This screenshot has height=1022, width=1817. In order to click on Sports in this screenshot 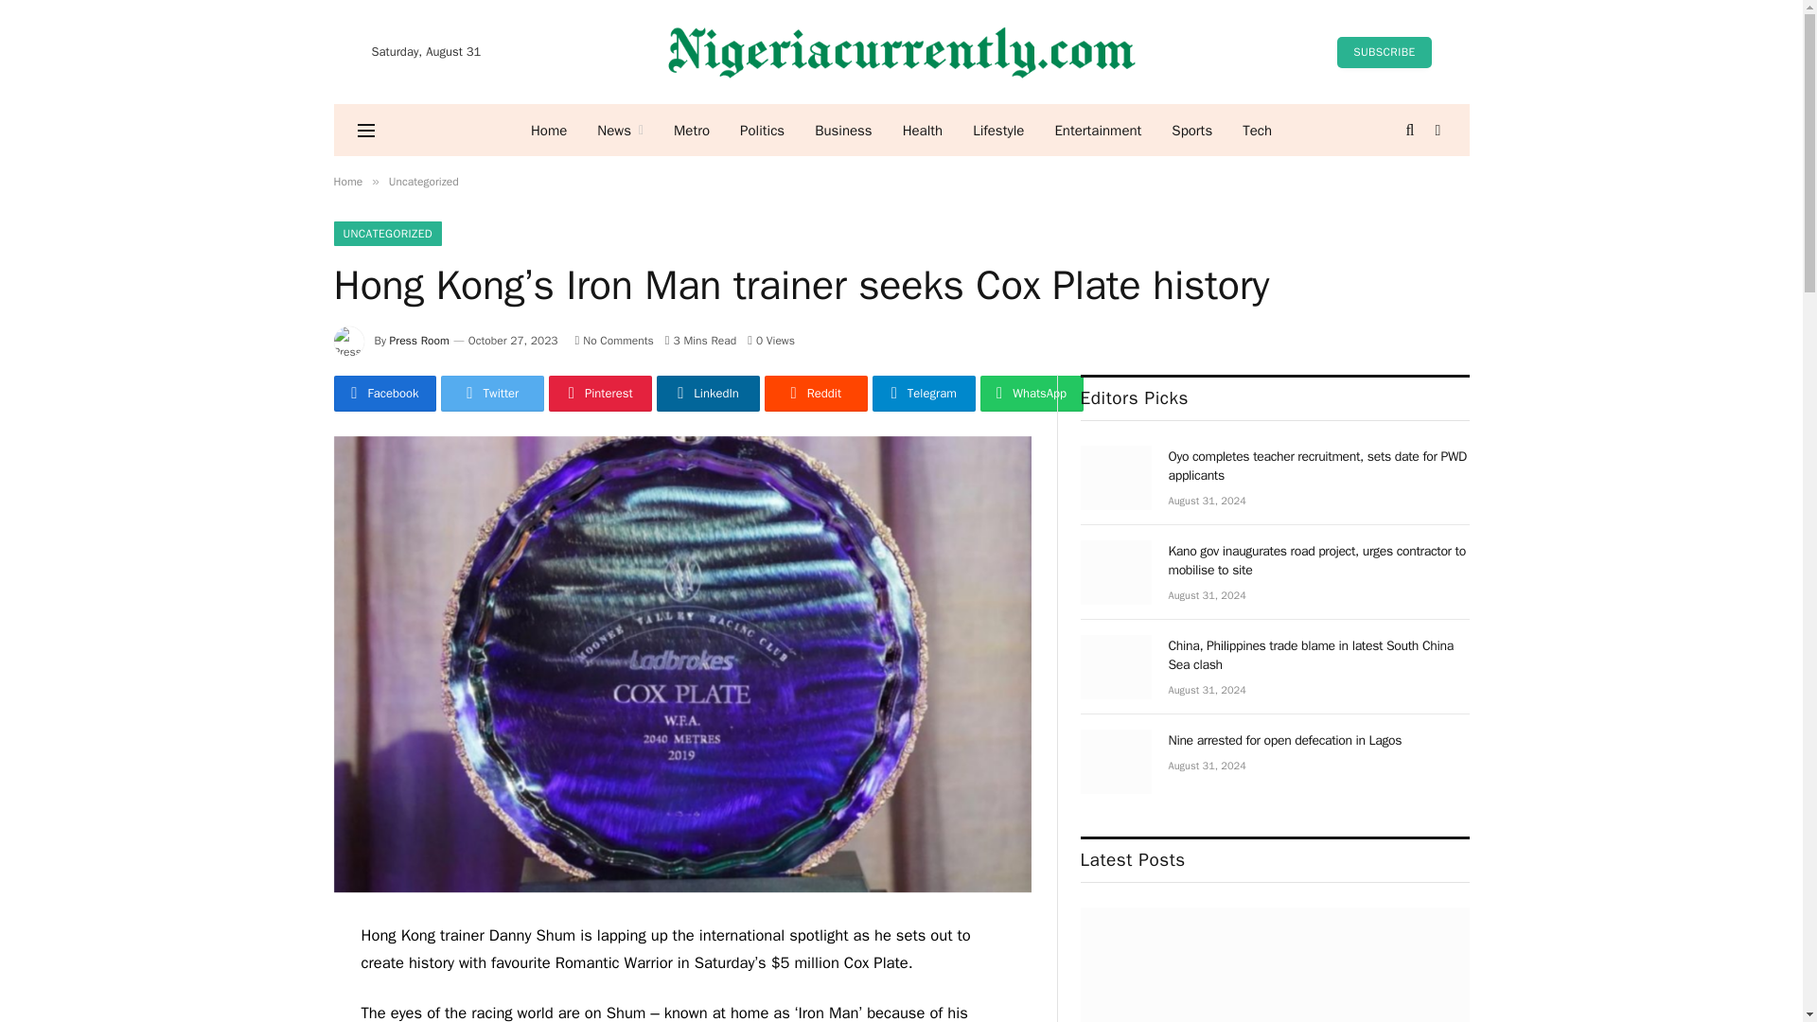, I will do `click(1191, 131)`.